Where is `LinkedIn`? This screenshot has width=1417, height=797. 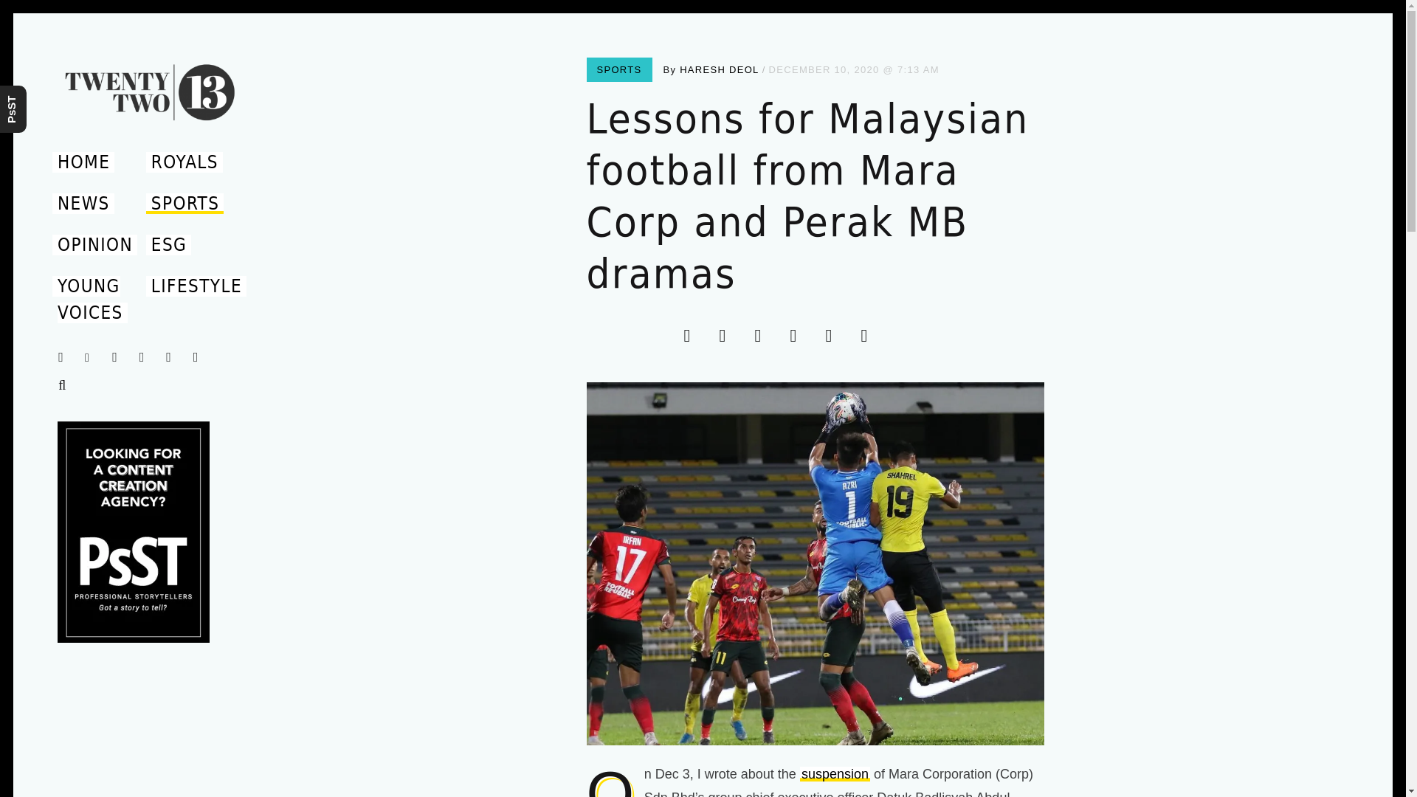
LinkedIn is located at coordinates (762, 335).